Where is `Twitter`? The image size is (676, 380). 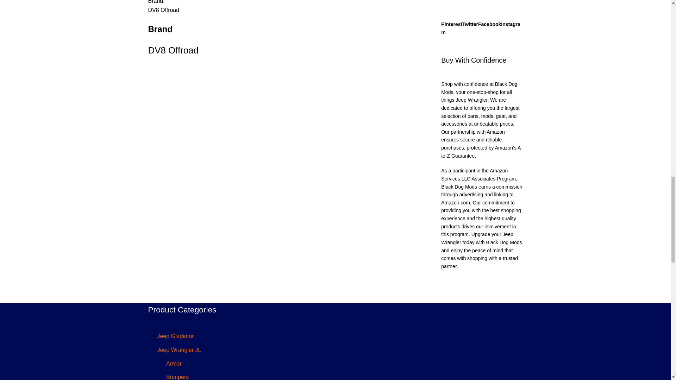
Twitter is located at coordinates (470, 24).